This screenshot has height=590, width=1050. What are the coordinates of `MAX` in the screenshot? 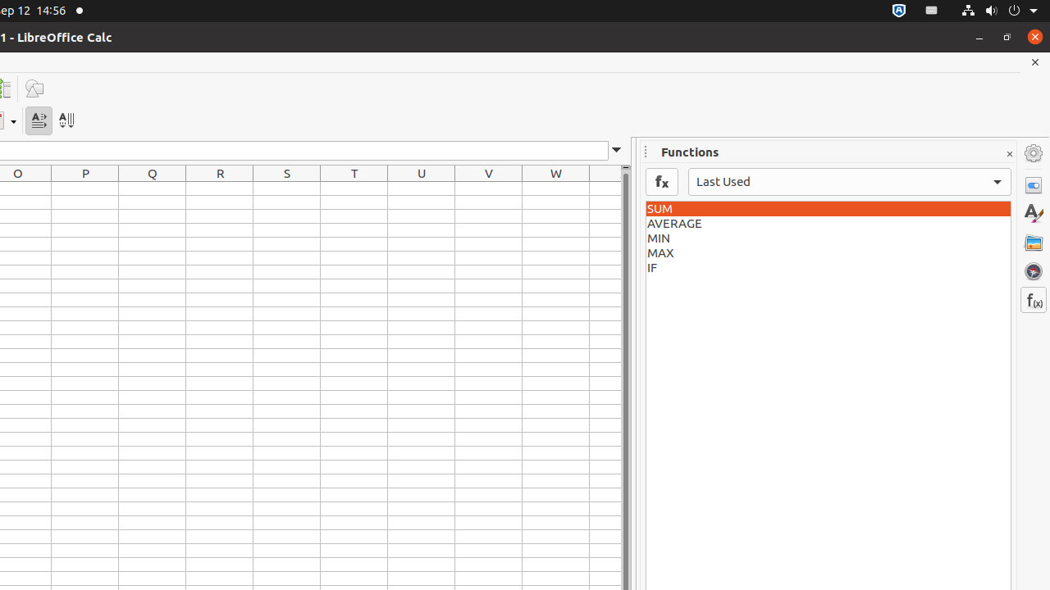 It's located at (829, 253).